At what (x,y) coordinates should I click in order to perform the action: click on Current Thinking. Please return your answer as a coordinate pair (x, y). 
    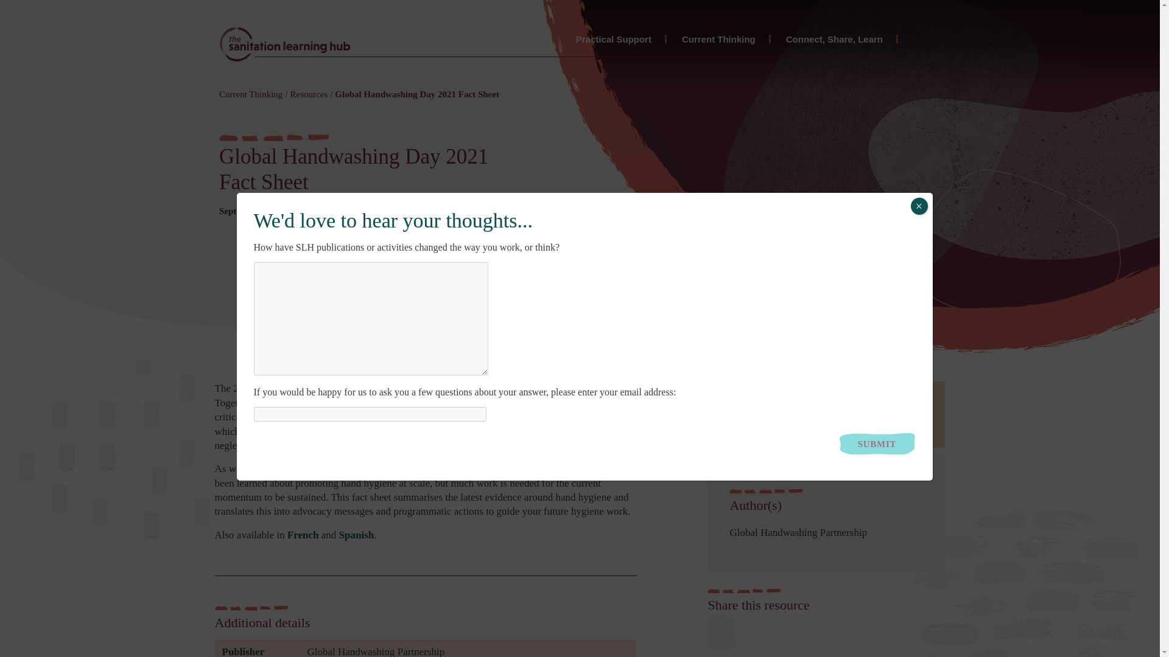
    Looking at the image, I should click on (718, 40).